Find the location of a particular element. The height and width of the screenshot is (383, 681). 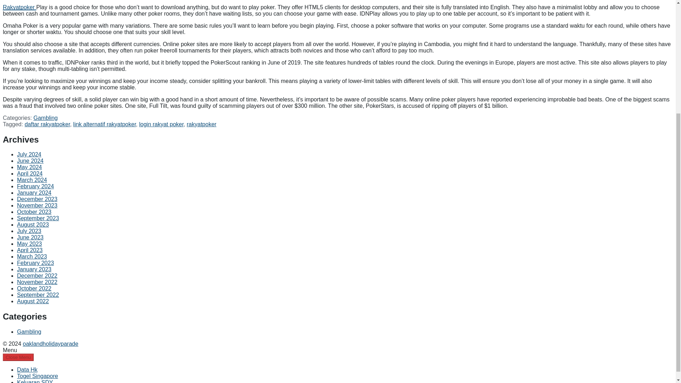

login rakyat poker is located at coordinates (161, 124).